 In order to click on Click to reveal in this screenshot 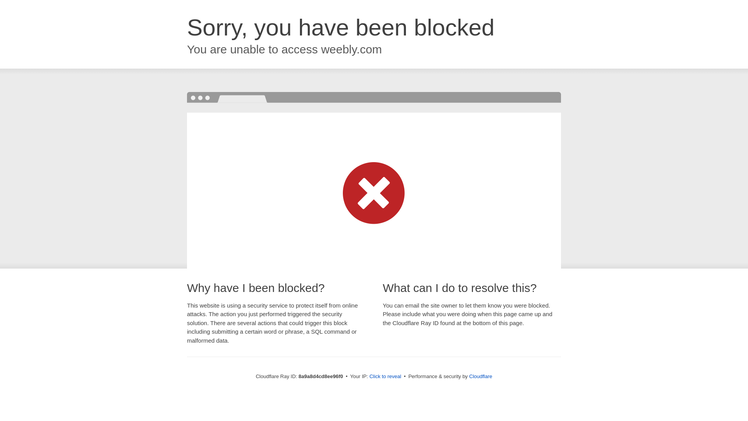, I will do `click(385, 377)`.